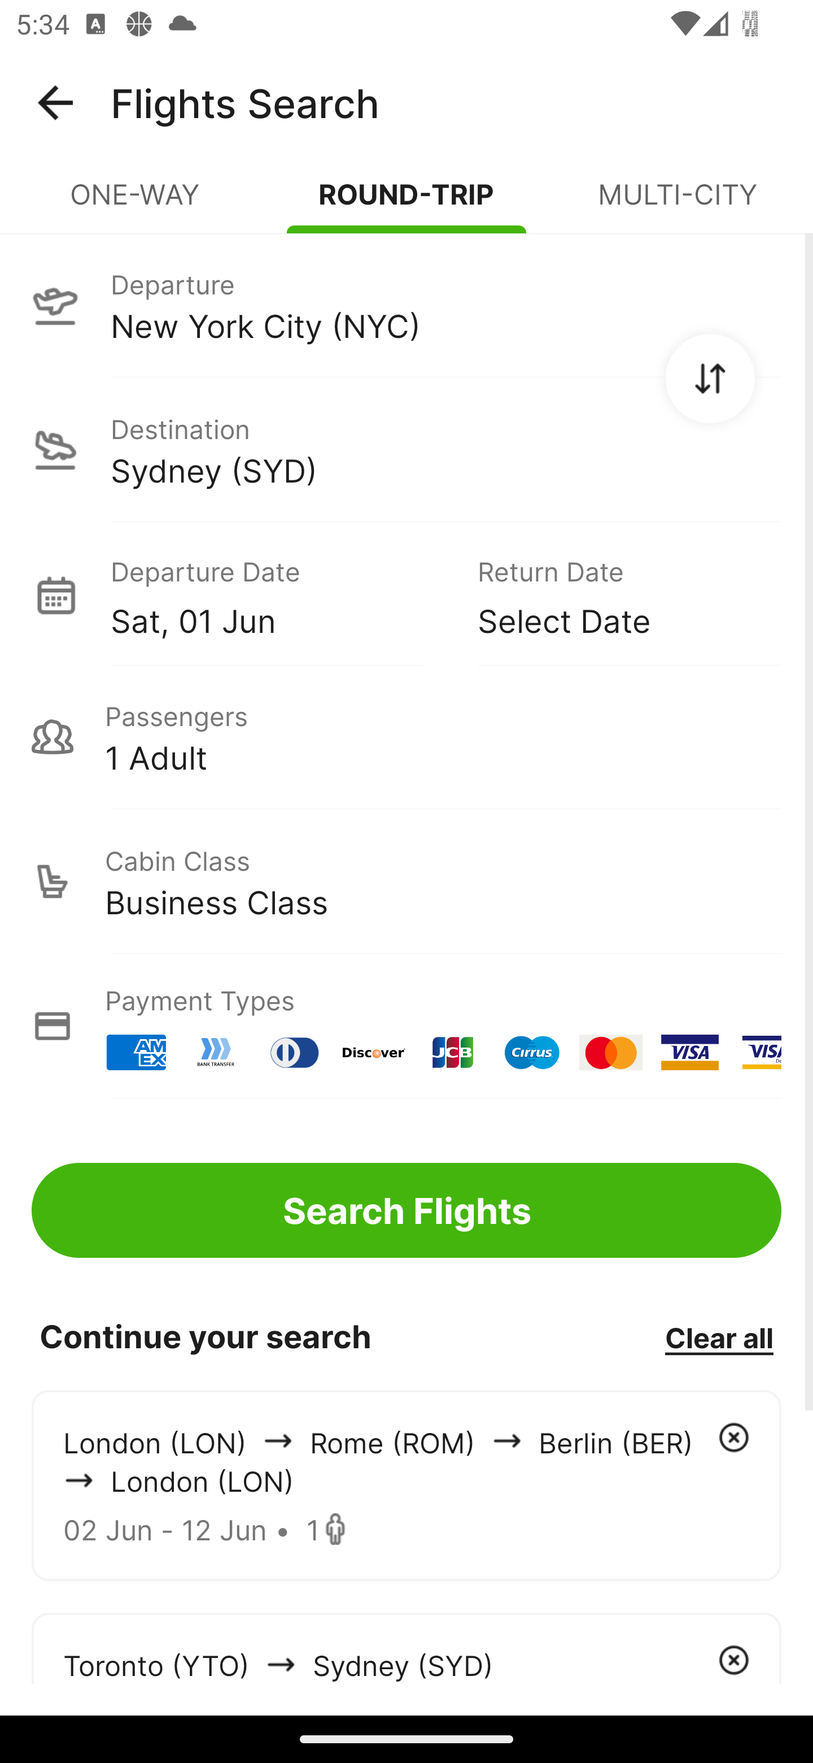  Describe the element at coordinates (613, 594) in the screenshot. I see `Return Date Select Date` at that location.